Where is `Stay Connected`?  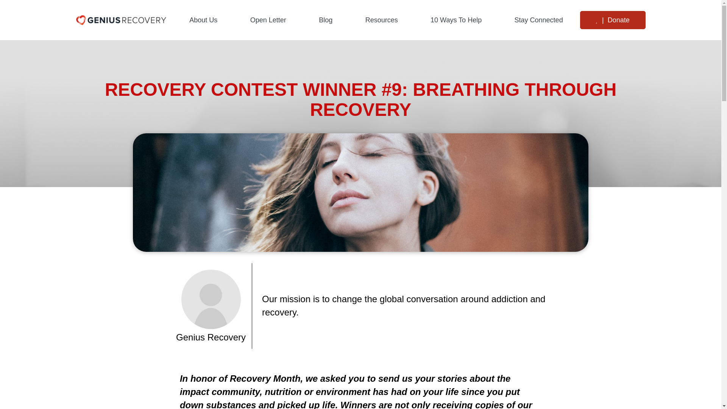 Stay Connected is located at coordinates (538, 20).